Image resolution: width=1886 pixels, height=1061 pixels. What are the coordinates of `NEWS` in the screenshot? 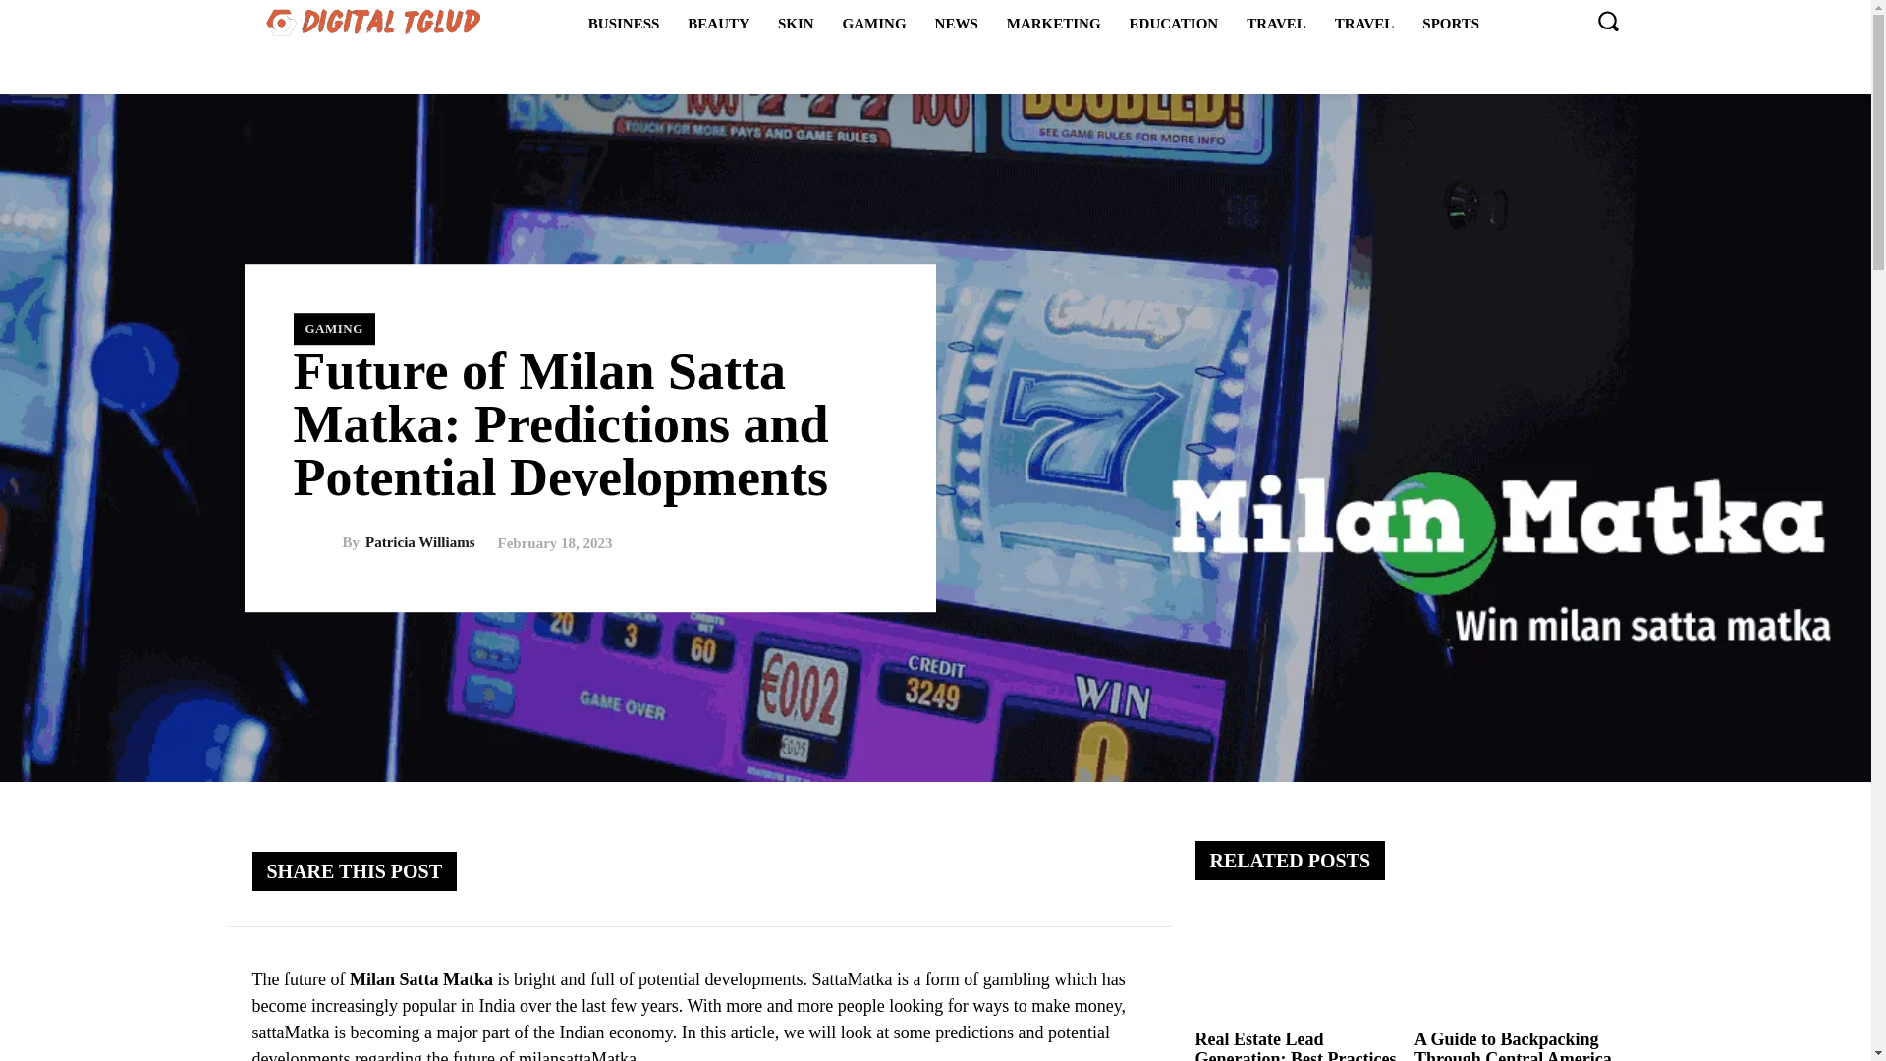 It's located at (957, 23).